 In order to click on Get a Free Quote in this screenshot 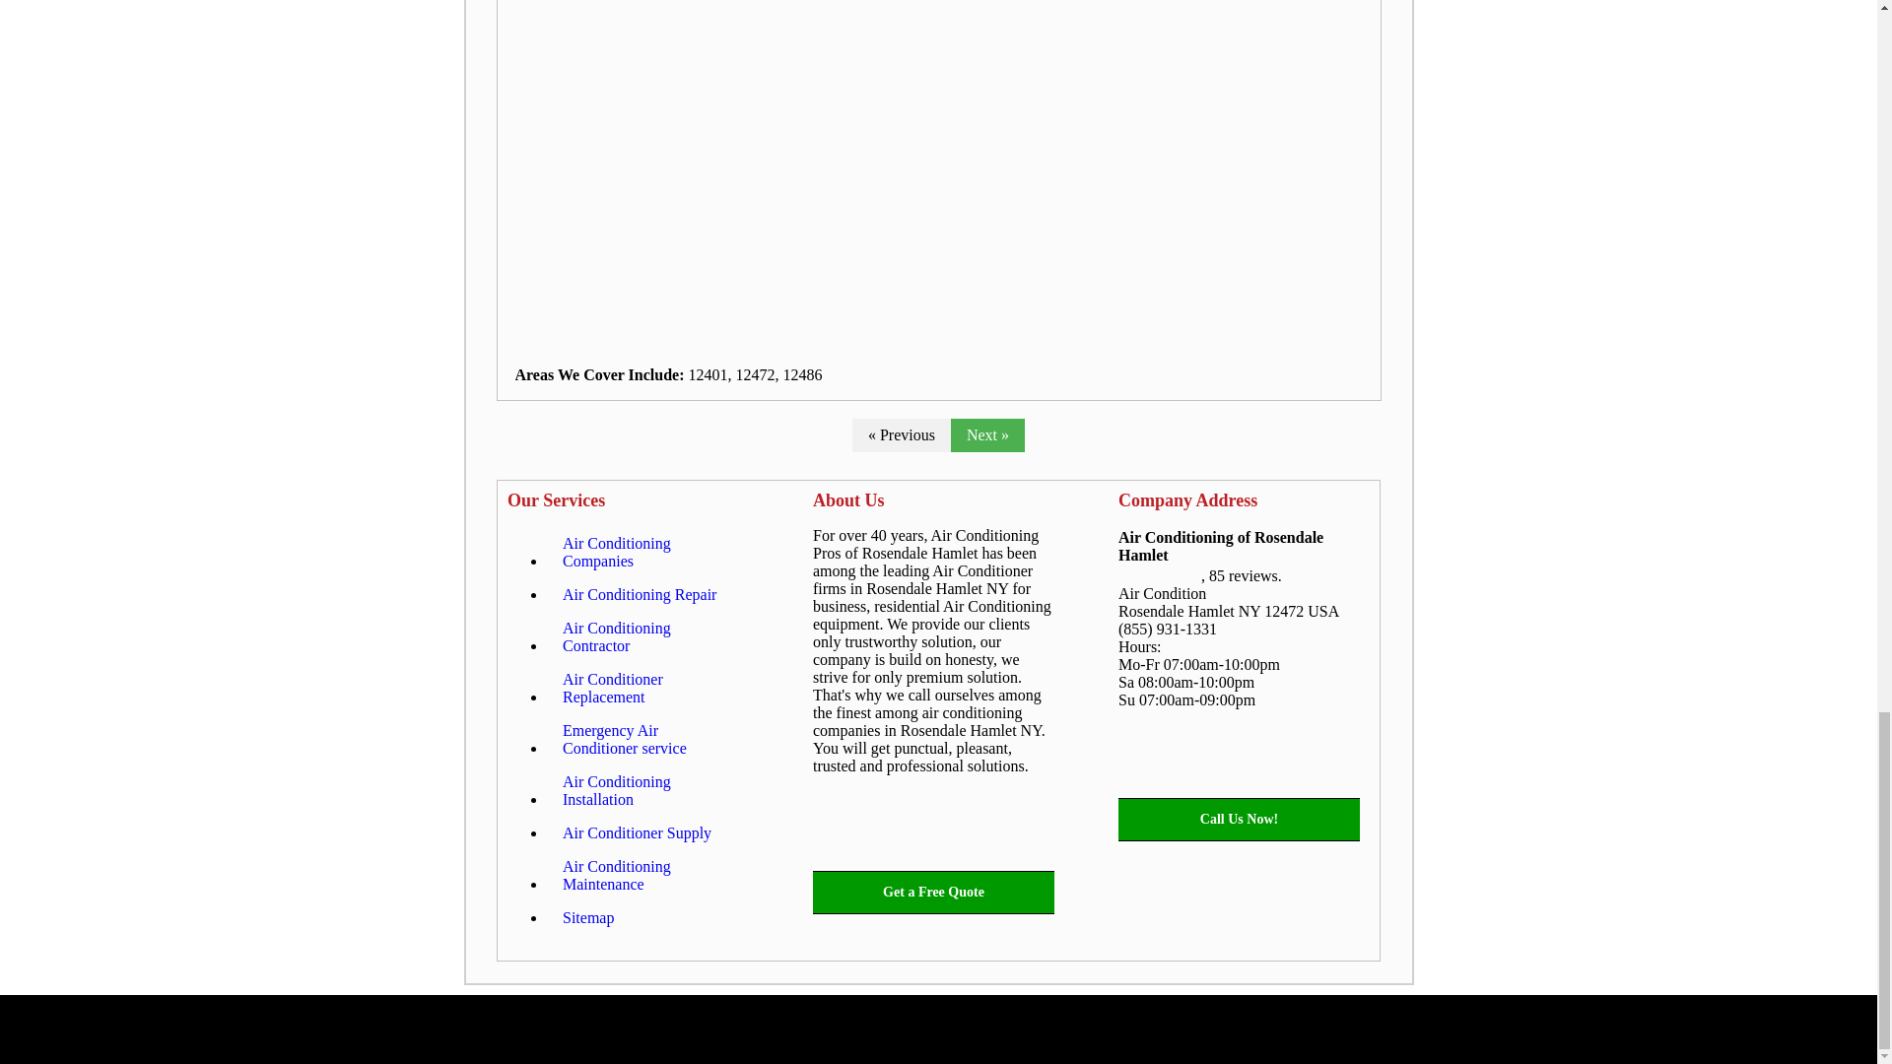, I will do `click(933, 893)`.